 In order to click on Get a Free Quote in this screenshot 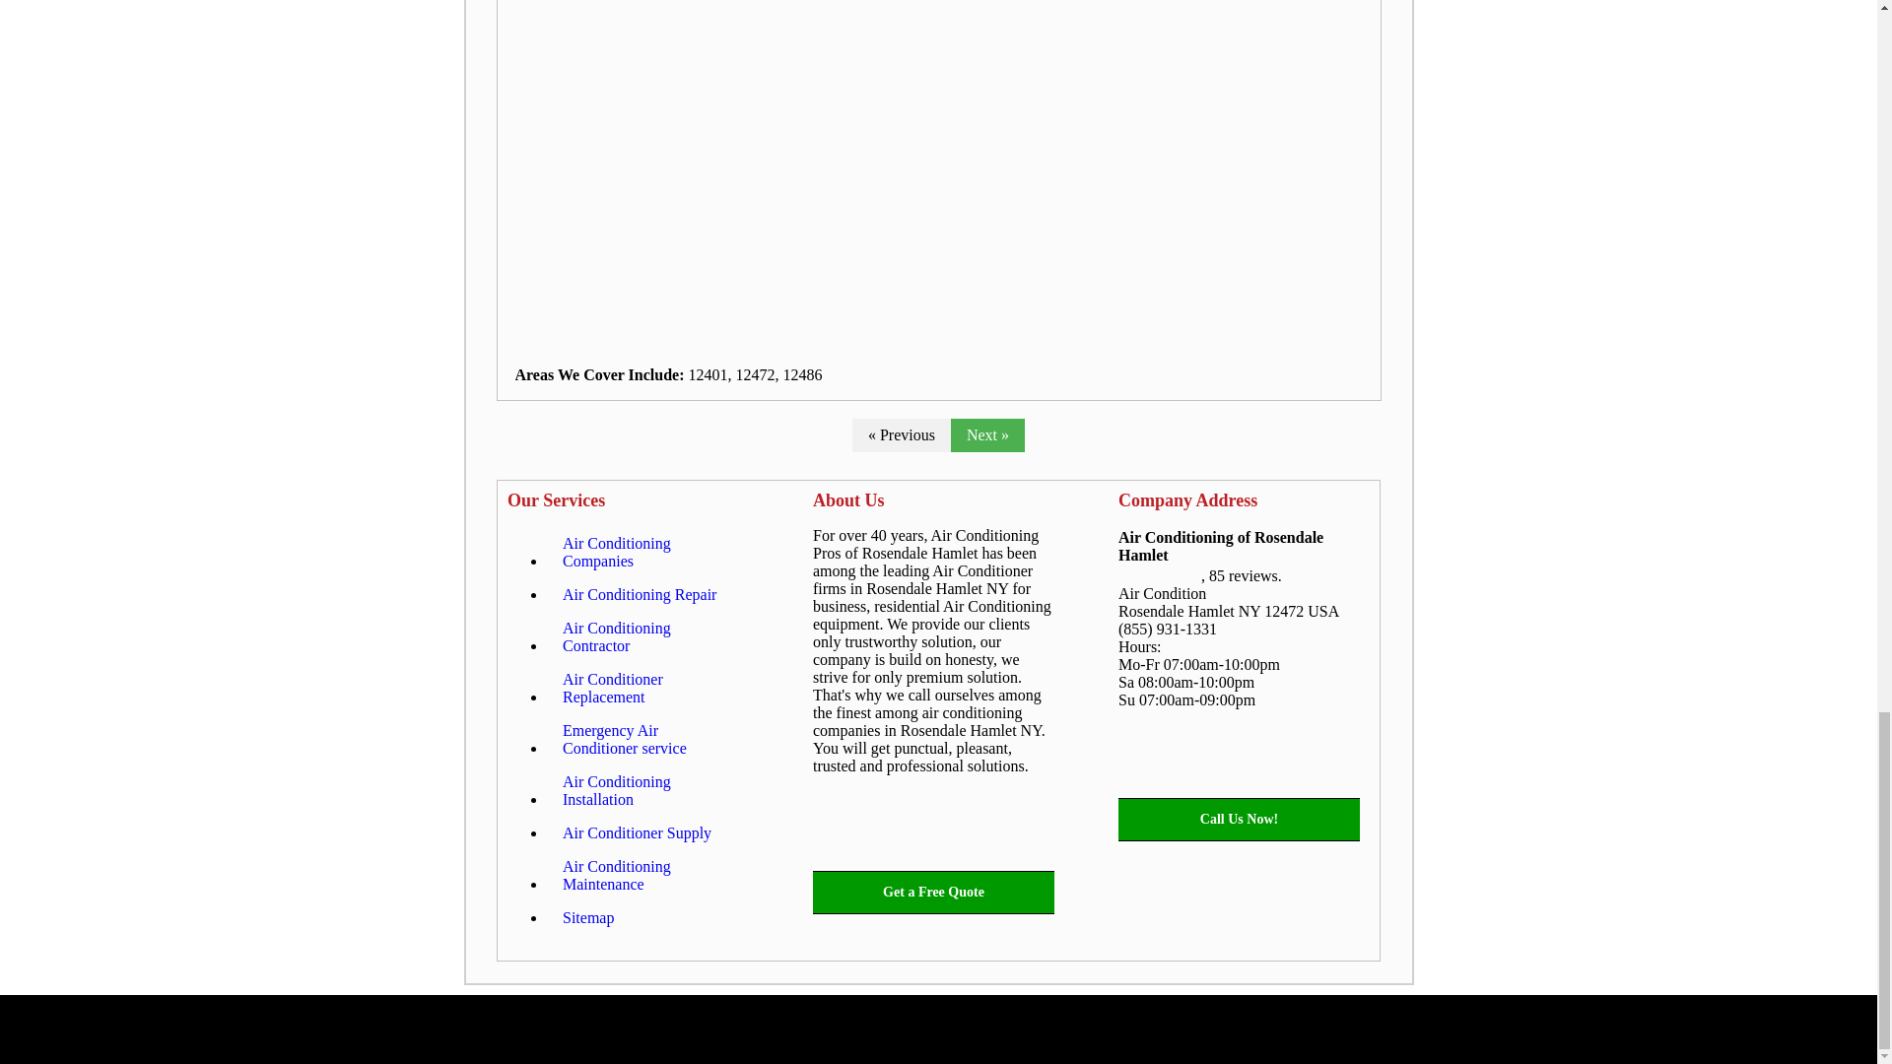, I will do `click(933, 893)`.